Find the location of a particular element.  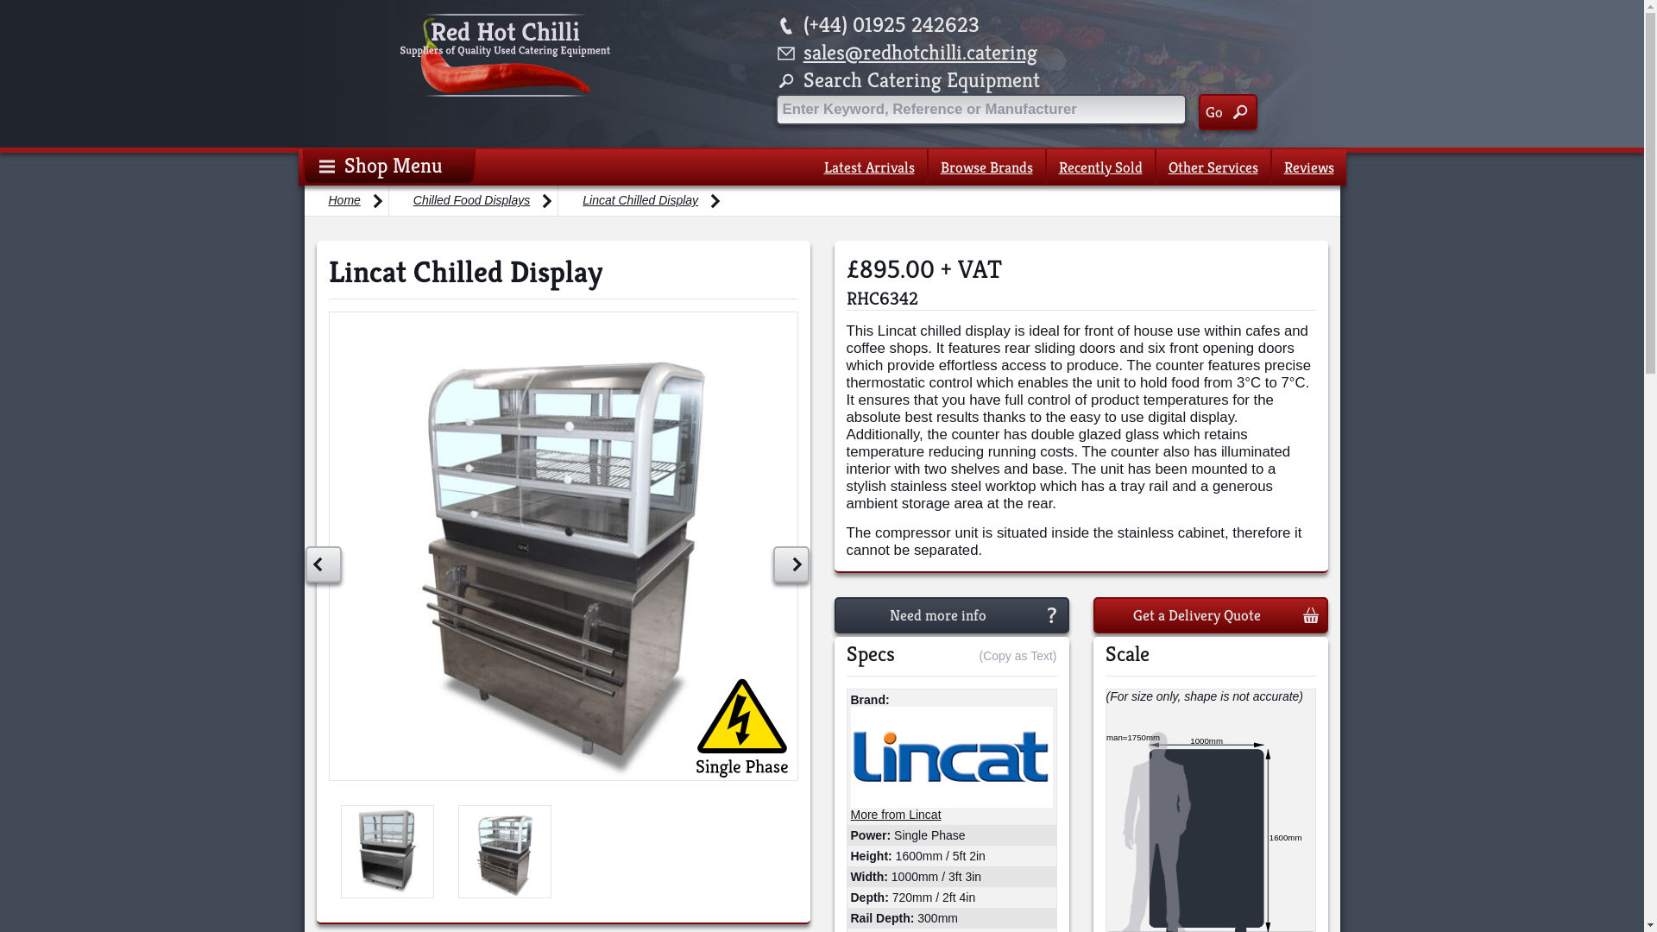

Browse Brands is located at coordinates (987, 167).